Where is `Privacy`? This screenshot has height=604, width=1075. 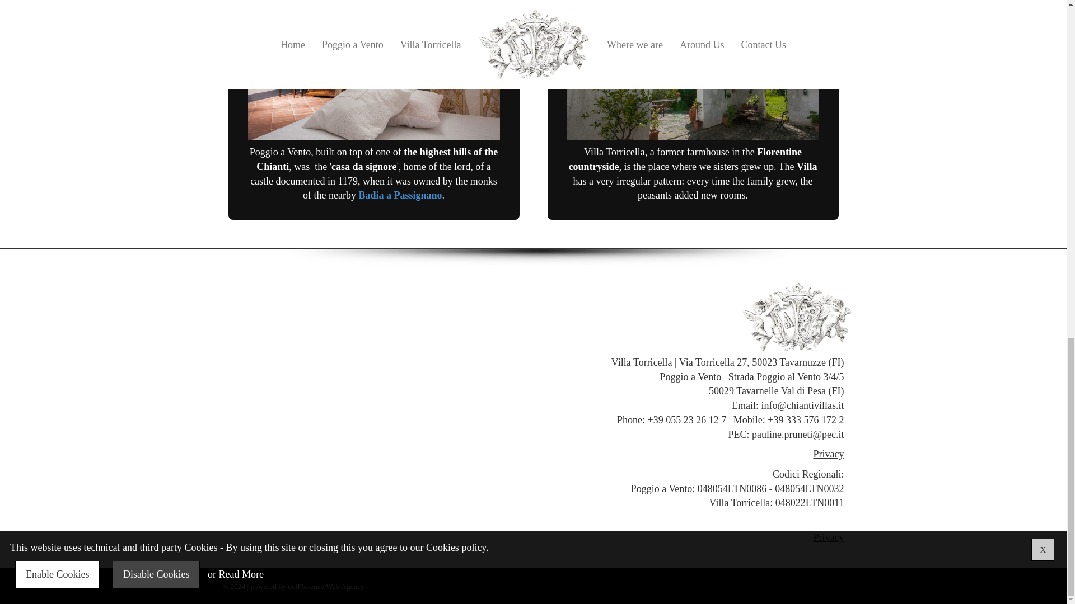 Privacy is located at coordinates (829, 537).